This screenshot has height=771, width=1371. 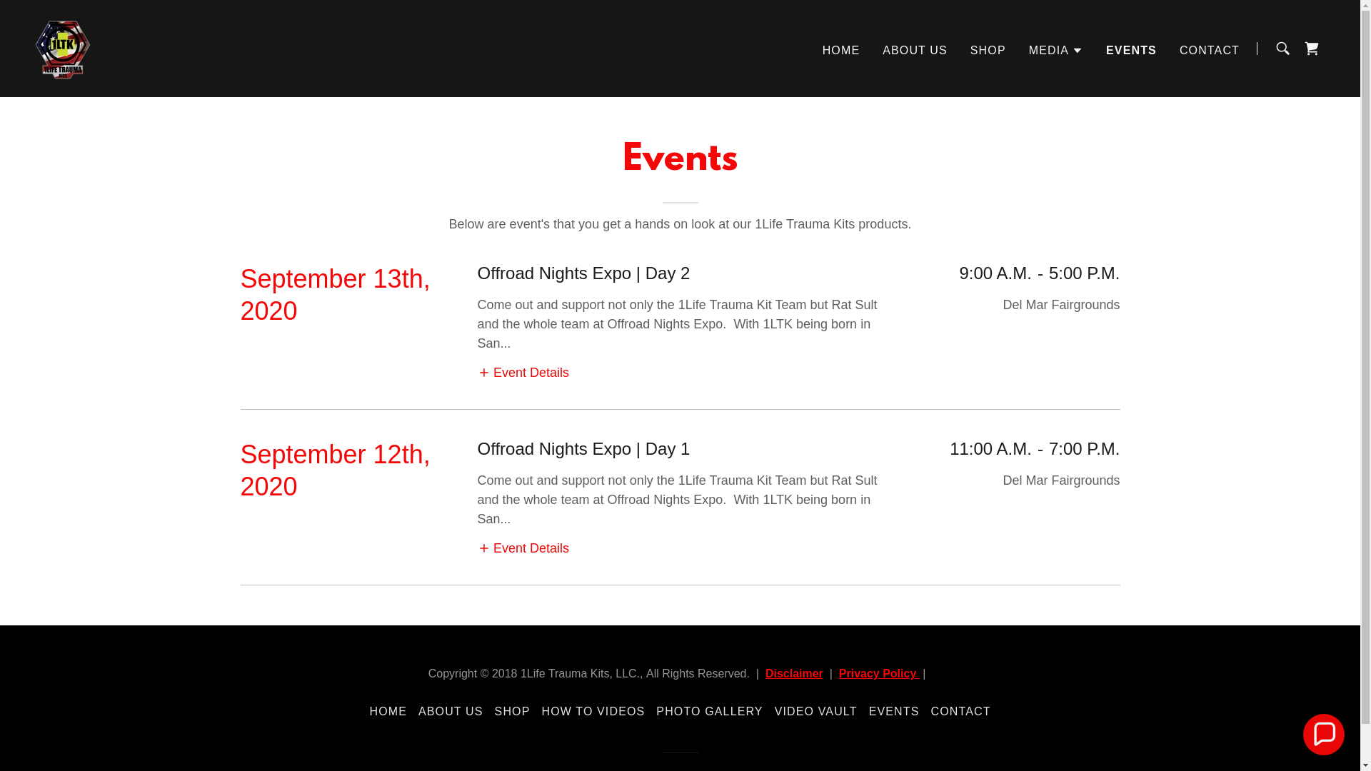 What do you see at coordinates (1131, 50) in the screenshot?
I see `EVENTS` at bounding box center [1131, 50].